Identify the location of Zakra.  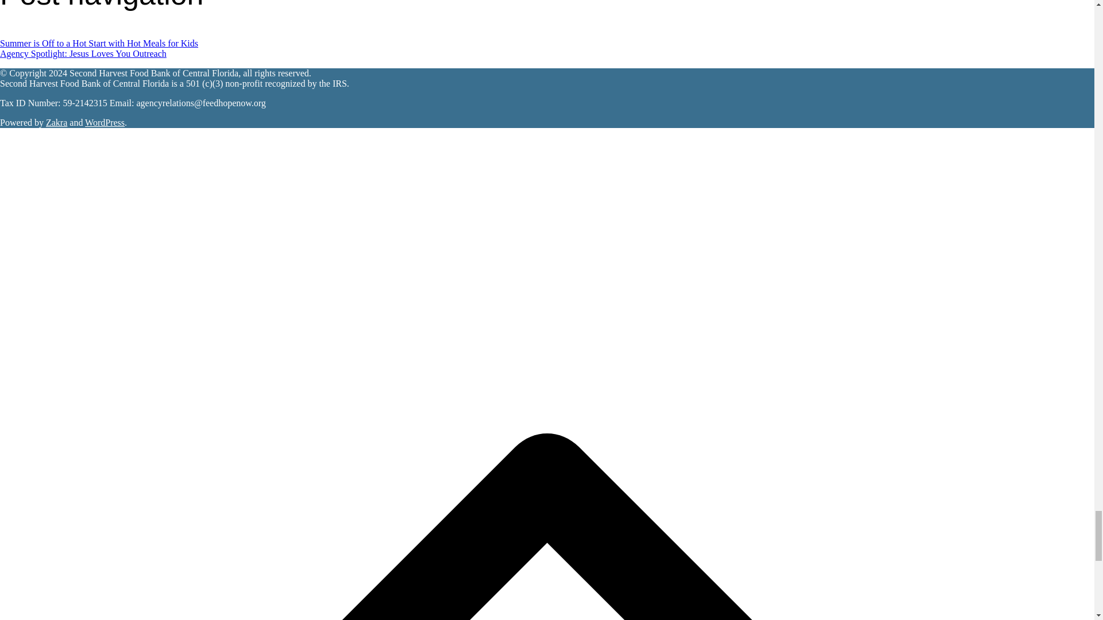
(56, 123).